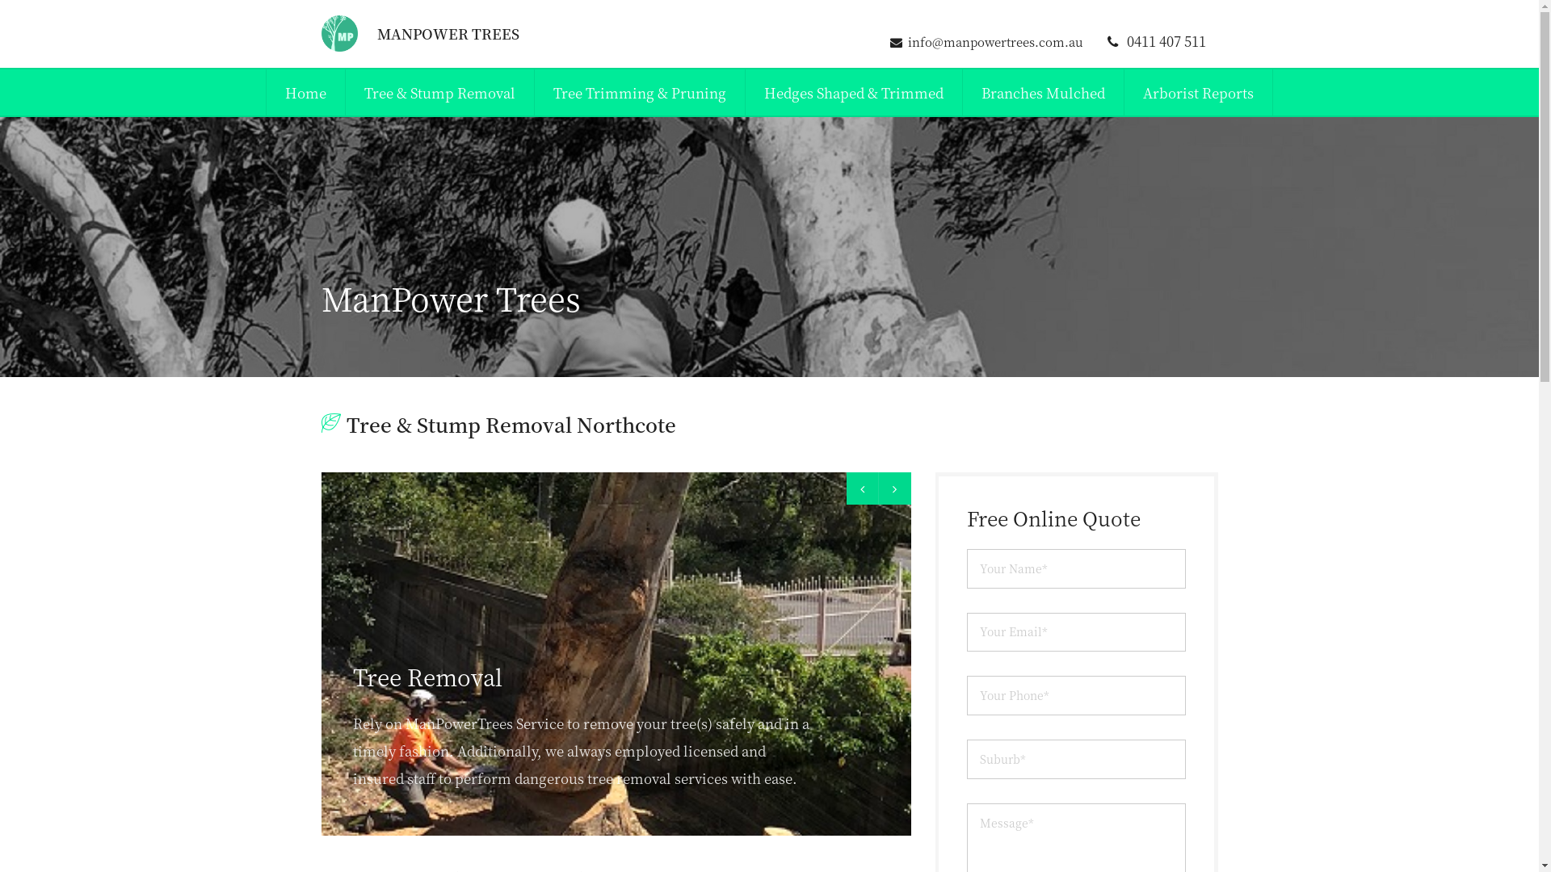 Image resolution: width=1551 pixels, height=872 pixels. What do you see at coordinates (305, 92) in the screenshot?
I see `Home` at bounding box center [305, 92].